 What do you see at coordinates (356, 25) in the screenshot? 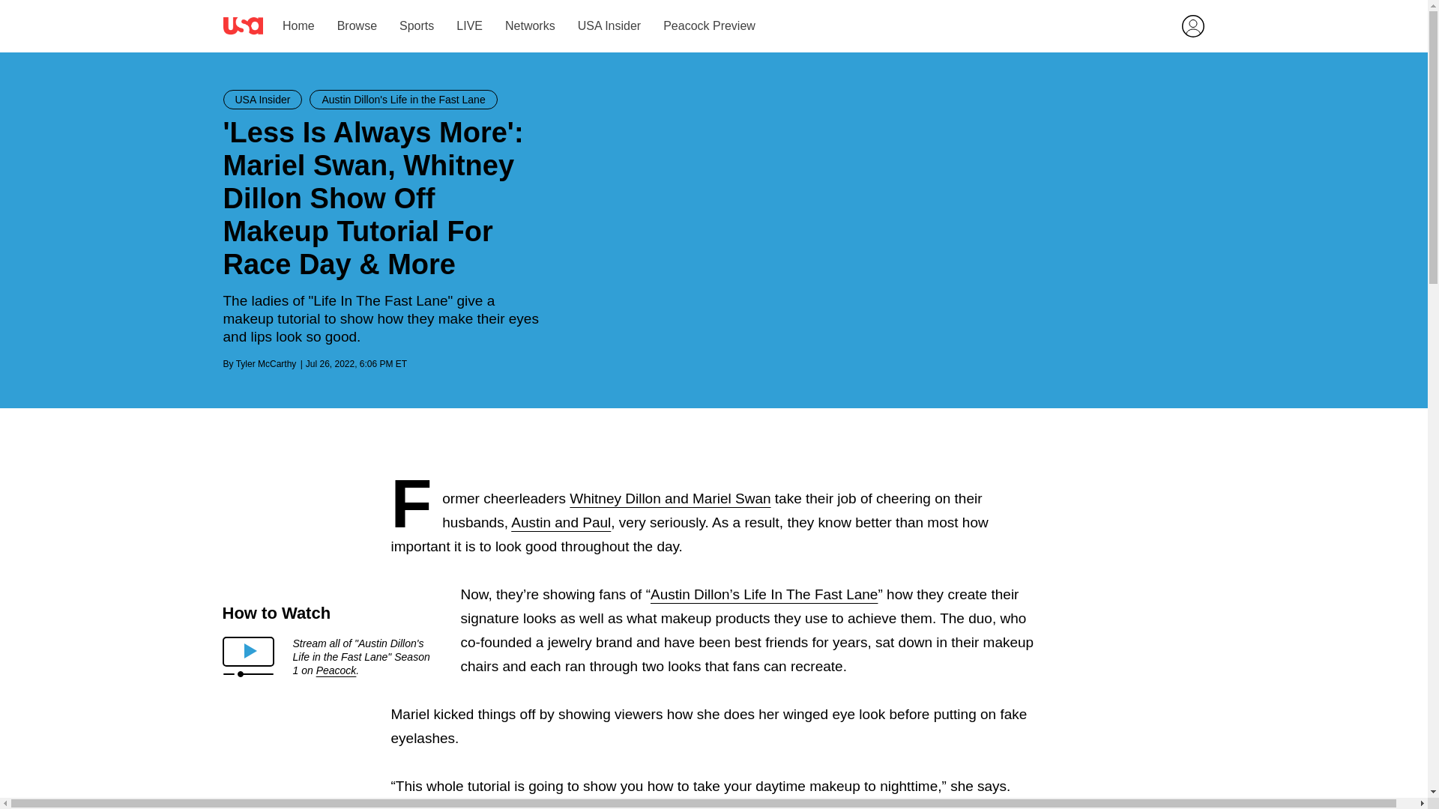
I see `Browse` at bounding box center [356, 25].